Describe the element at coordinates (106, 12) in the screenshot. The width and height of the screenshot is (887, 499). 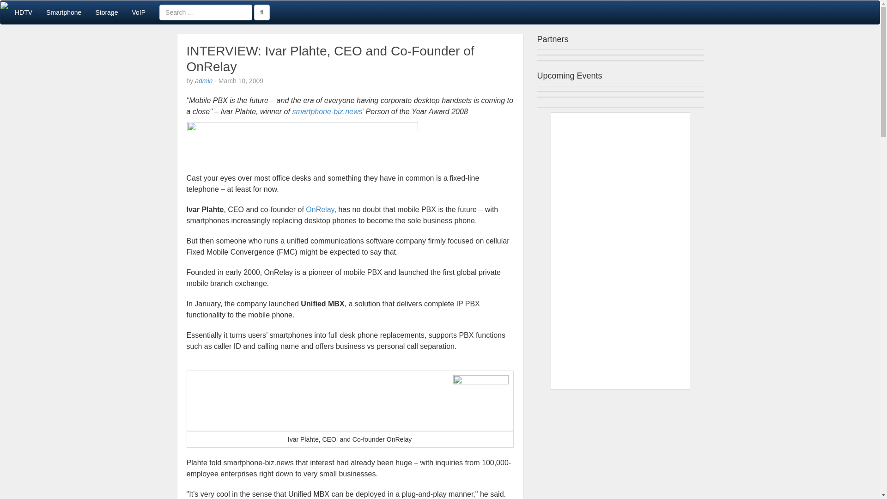
I see `Storage` at that location.